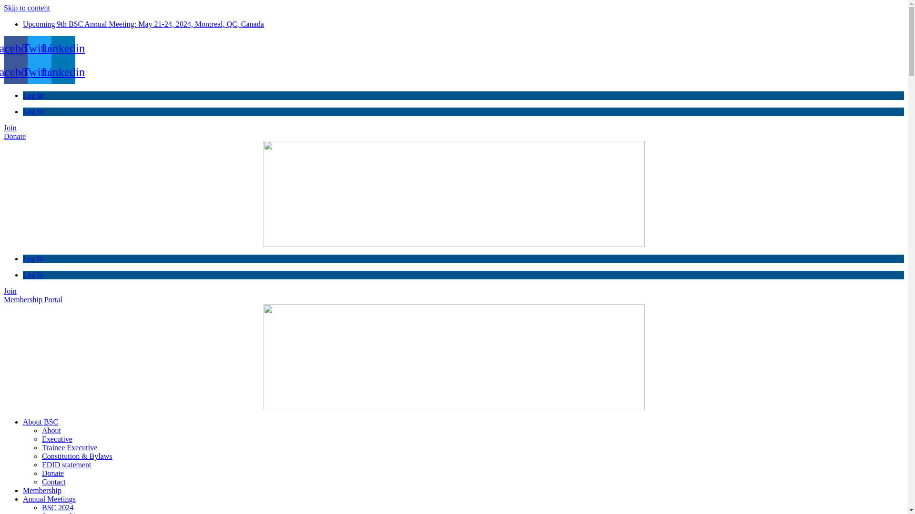 This screenshot has height=514, width=915. I want to click on Twitter, so click(40, 48).